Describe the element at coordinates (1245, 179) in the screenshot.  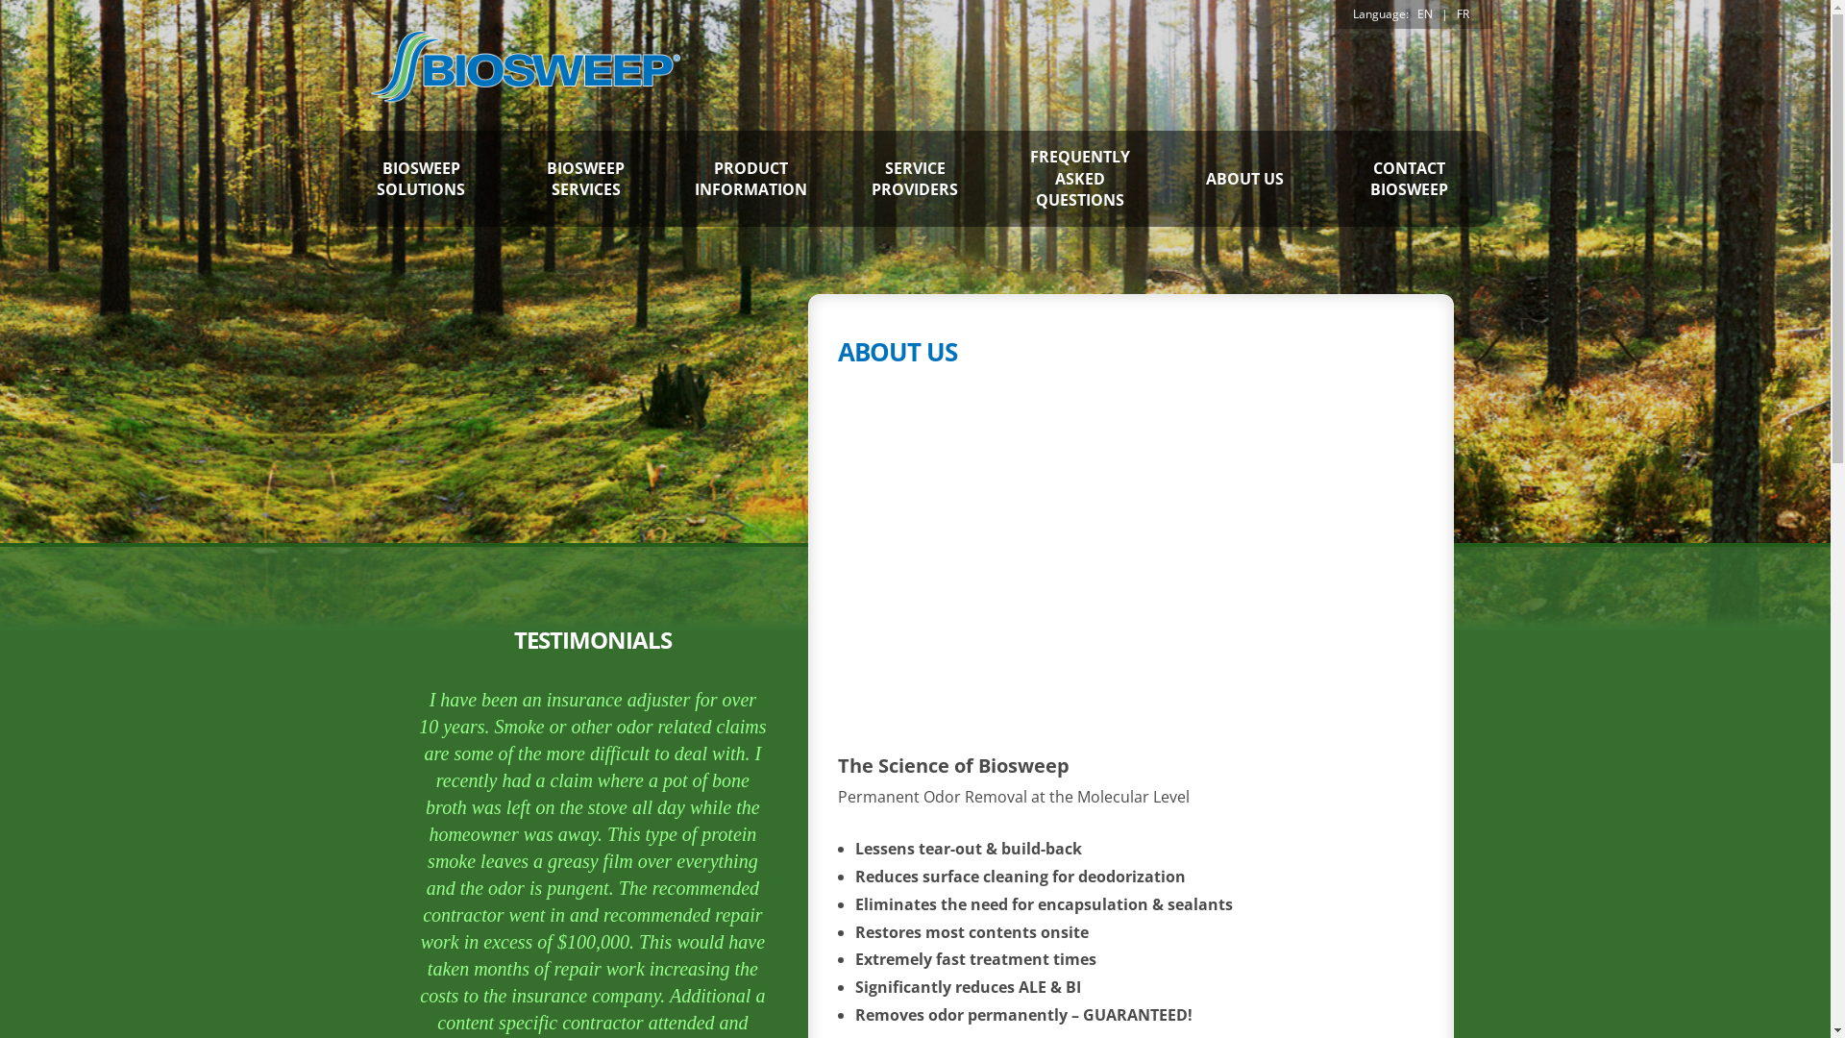
I see `ABOUT US` at that location.